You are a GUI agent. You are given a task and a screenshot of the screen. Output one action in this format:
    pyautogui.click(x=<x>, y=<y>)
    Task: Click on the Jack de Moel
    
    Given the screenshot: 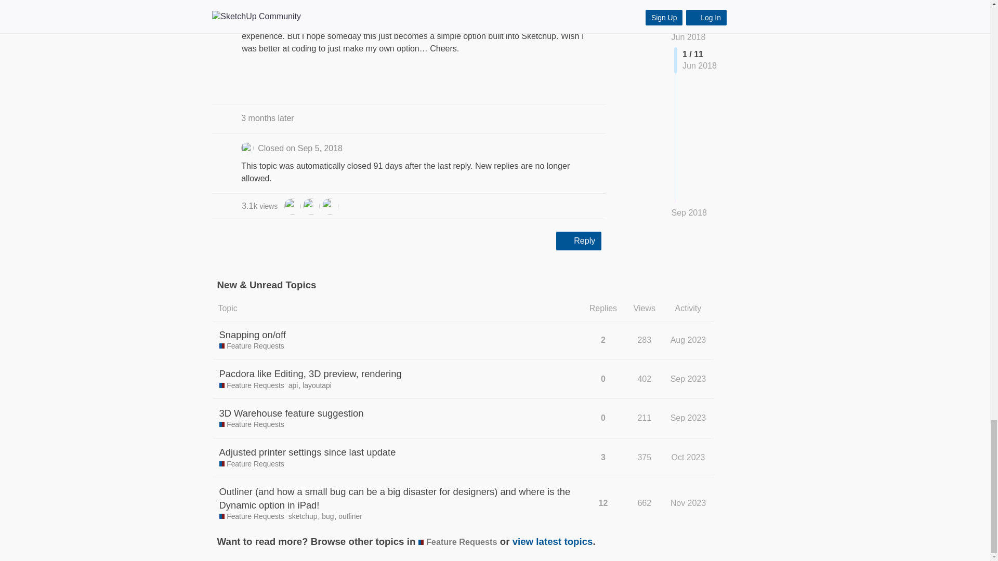 What is the action you would take?
    pyautogui.click(x=330, y=206)
    